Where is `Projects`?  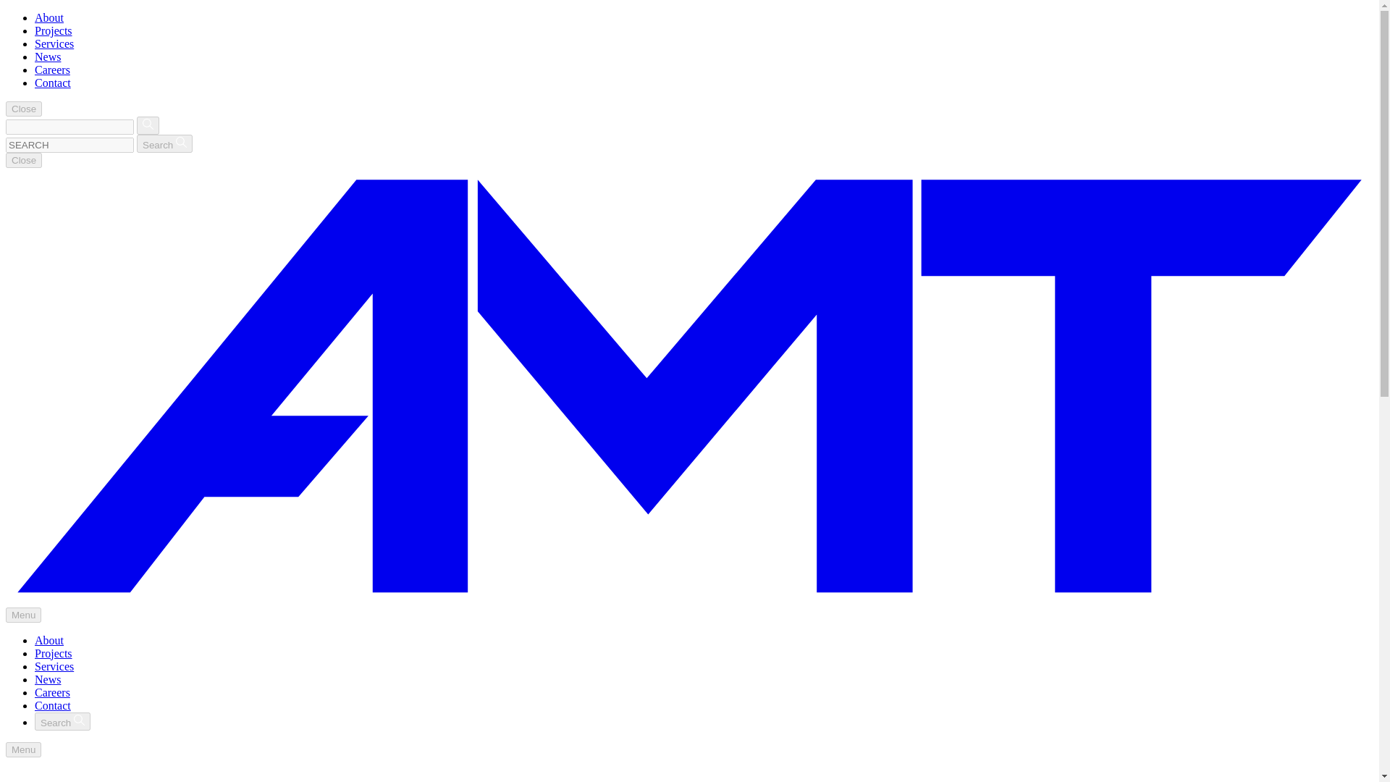
Projects is located at coordinates (54, 653).